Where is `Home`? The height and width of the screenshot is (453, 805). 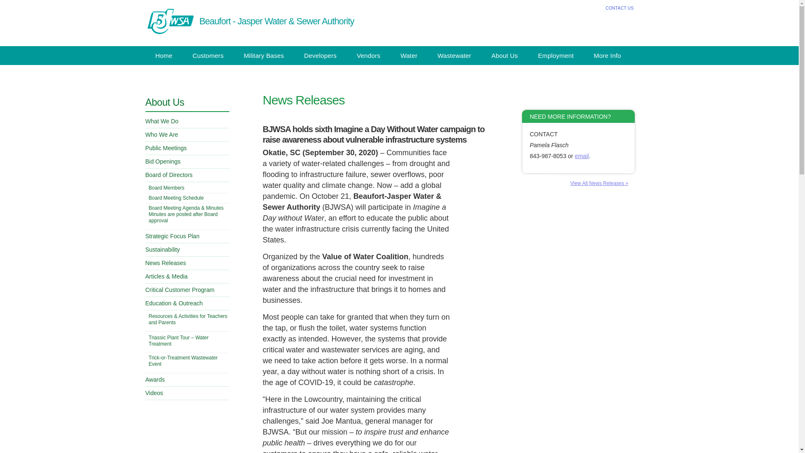
Home is located at coordinates (164, 55).